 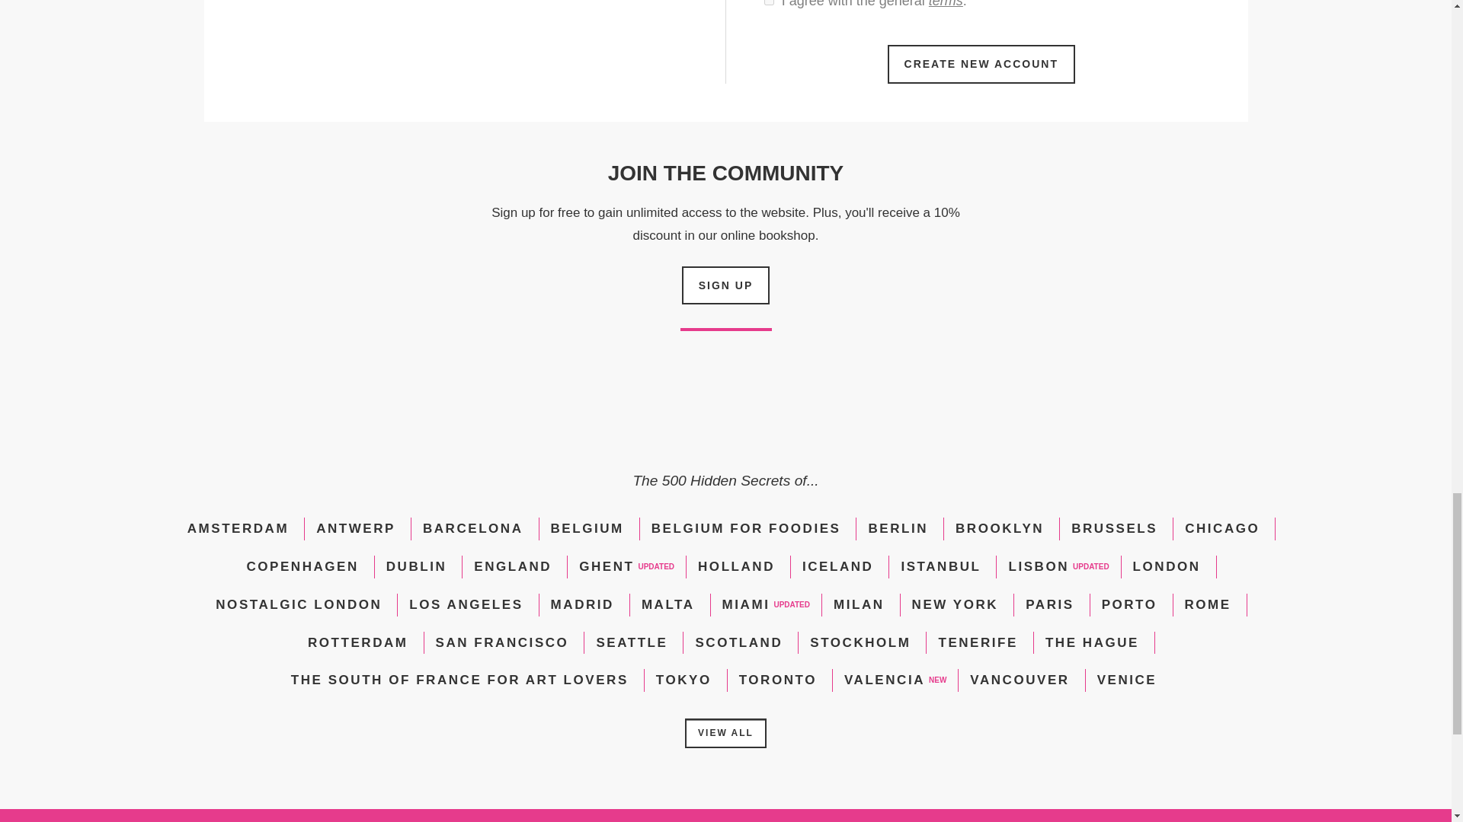 What do you see at coordinates (946, 4) in the screenshot?
I see `terms` at bounding box center [946, 4].